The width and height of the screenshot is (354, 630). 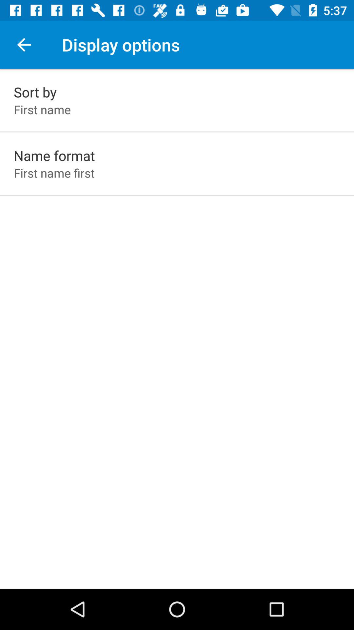 I want to click on select sort by item, so click(x=35, y=92).